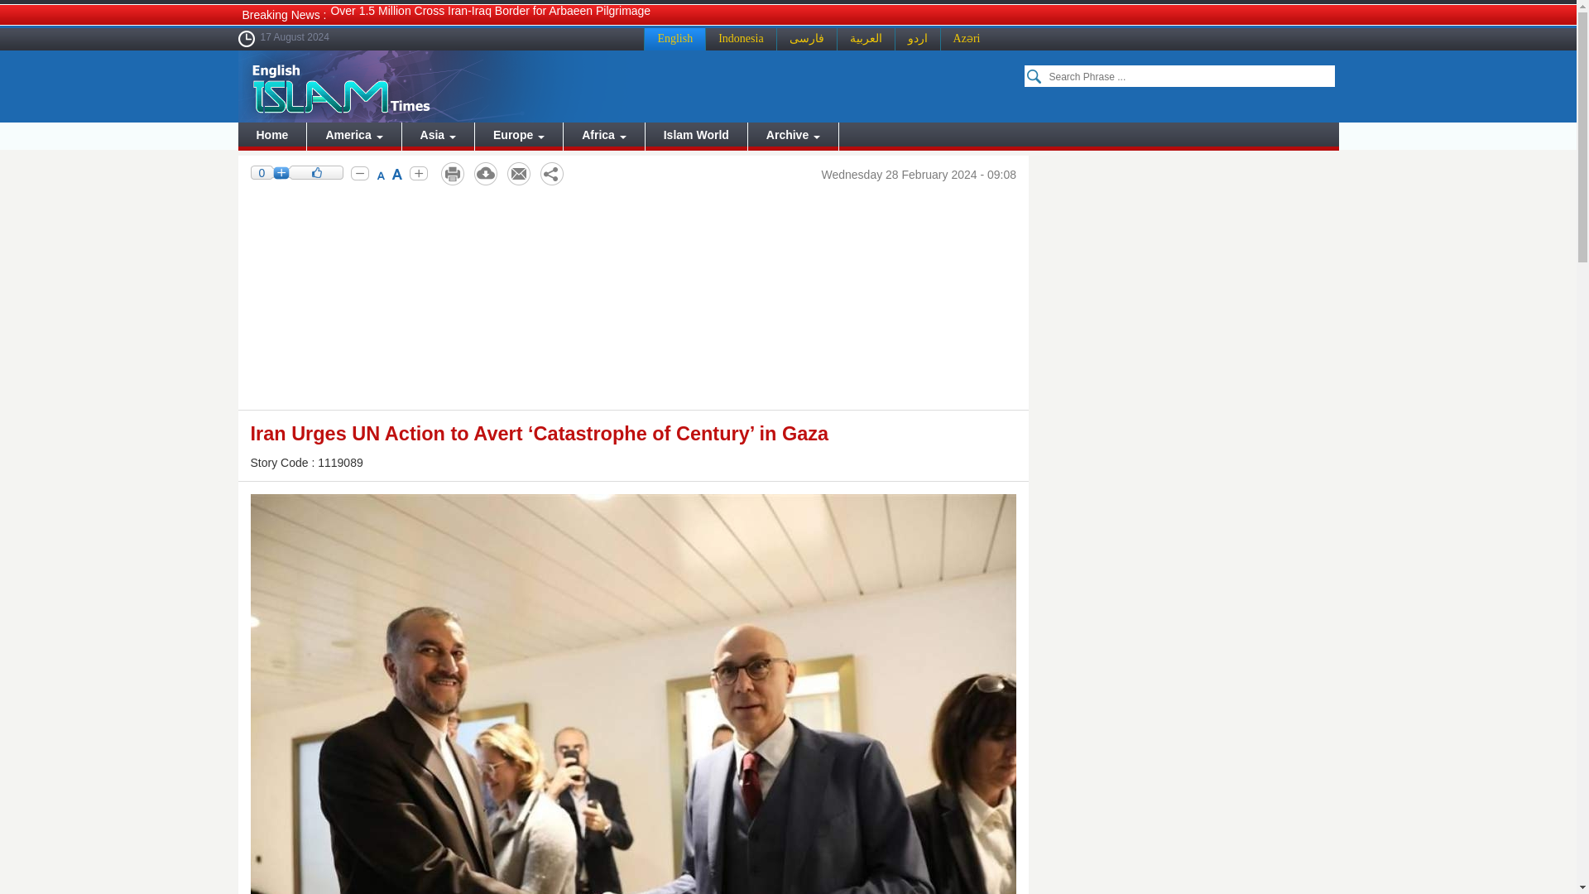 This screenshot has height=894, width=1589. I want to click on America, so click(353, 136).